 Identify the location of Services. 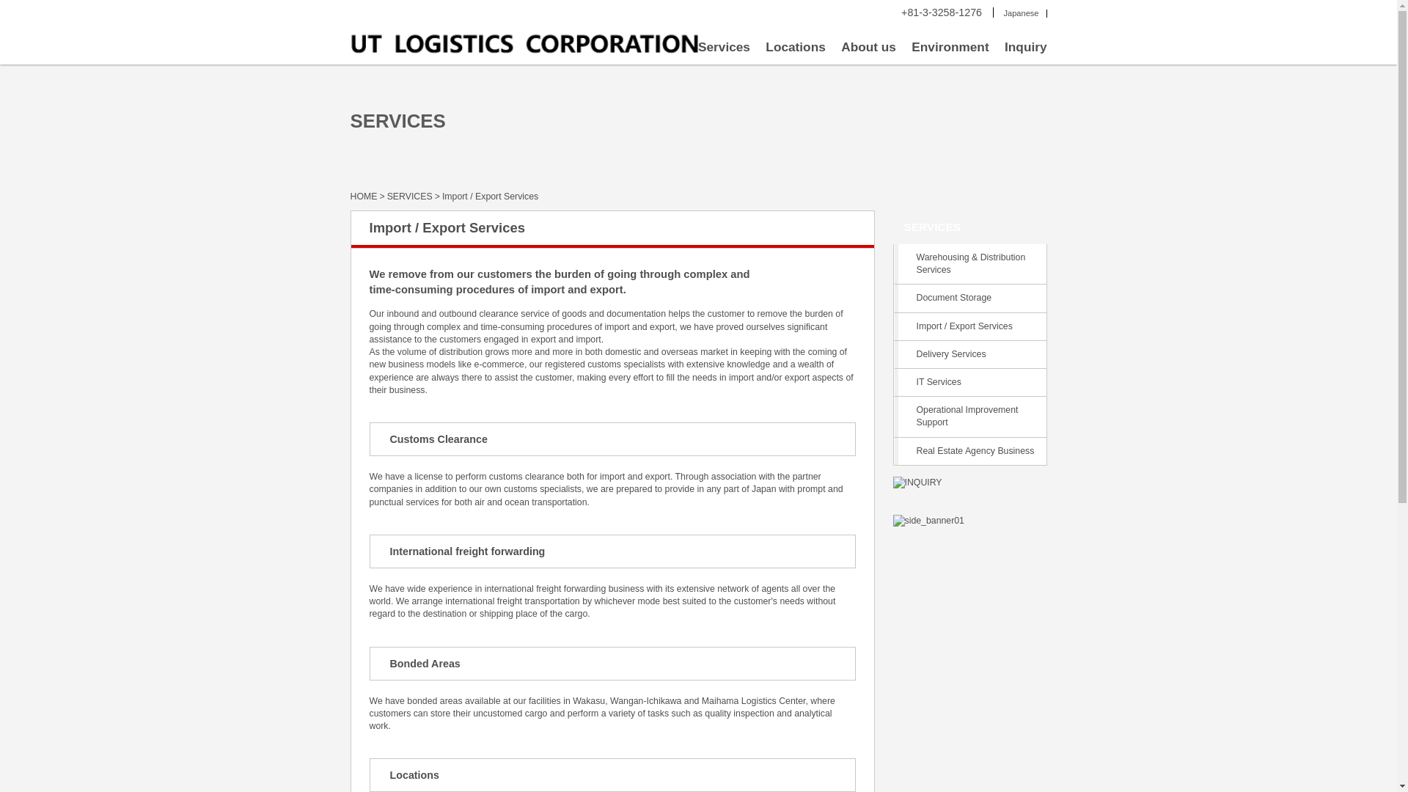
(725, 51).